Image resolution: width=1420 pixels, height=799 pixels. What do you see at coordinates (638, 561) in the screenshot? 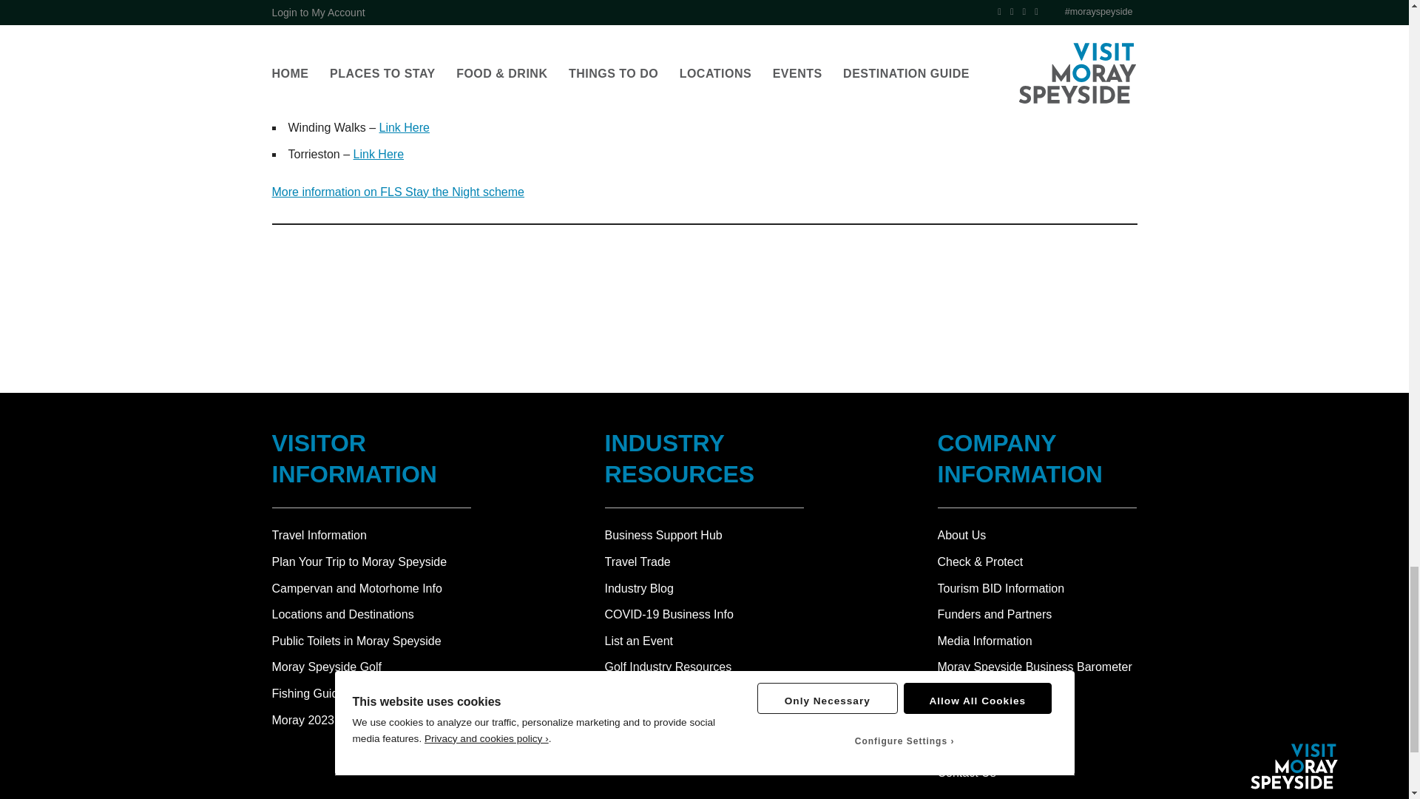
I see `Travel Trade` at bounding box center [638, 561].